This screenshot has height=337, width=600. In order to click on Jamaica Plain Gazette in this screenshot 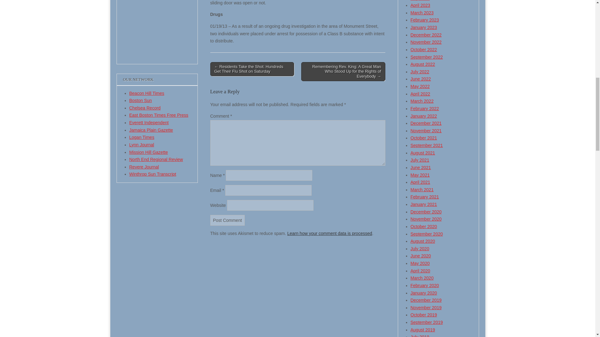, I will do `click(151, 130)`.